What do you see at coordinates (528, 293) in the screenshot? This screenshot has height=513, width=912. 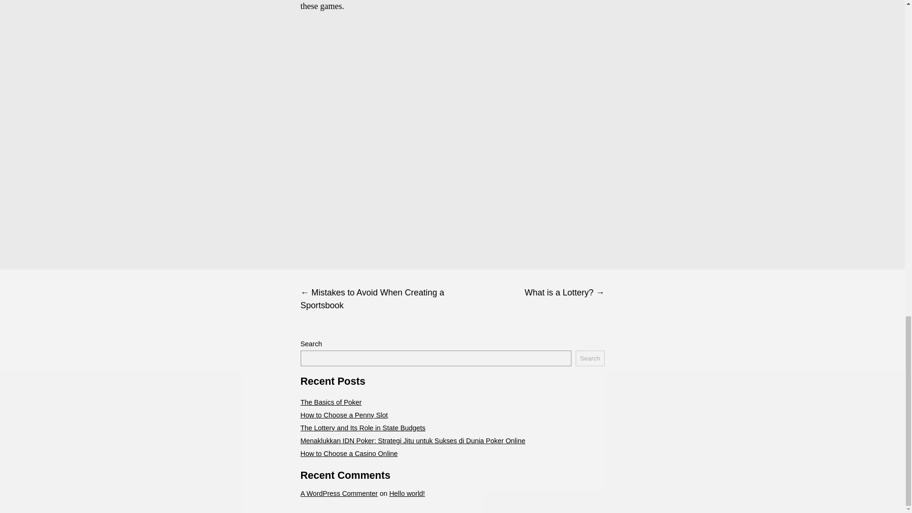 I see `What is a Lottery?` at bounding box center [528, 293].